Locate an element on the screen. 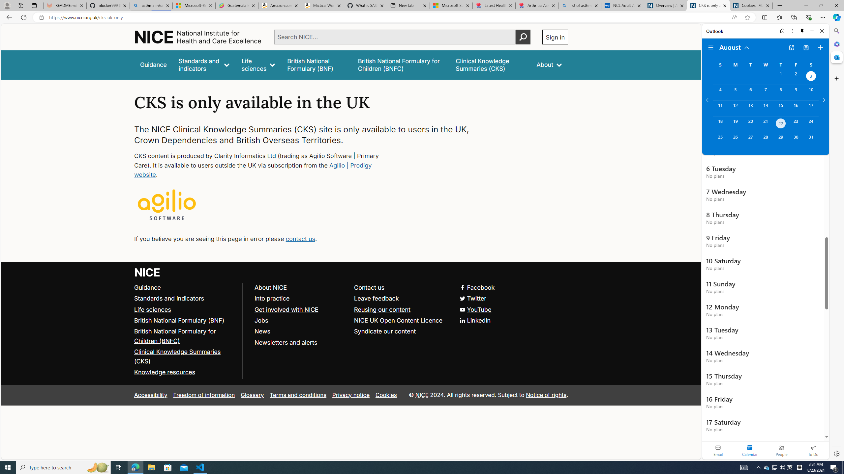 The width and height of the screenshot is (844, 474). Syndicate our content is located at coordinates (385, 331).